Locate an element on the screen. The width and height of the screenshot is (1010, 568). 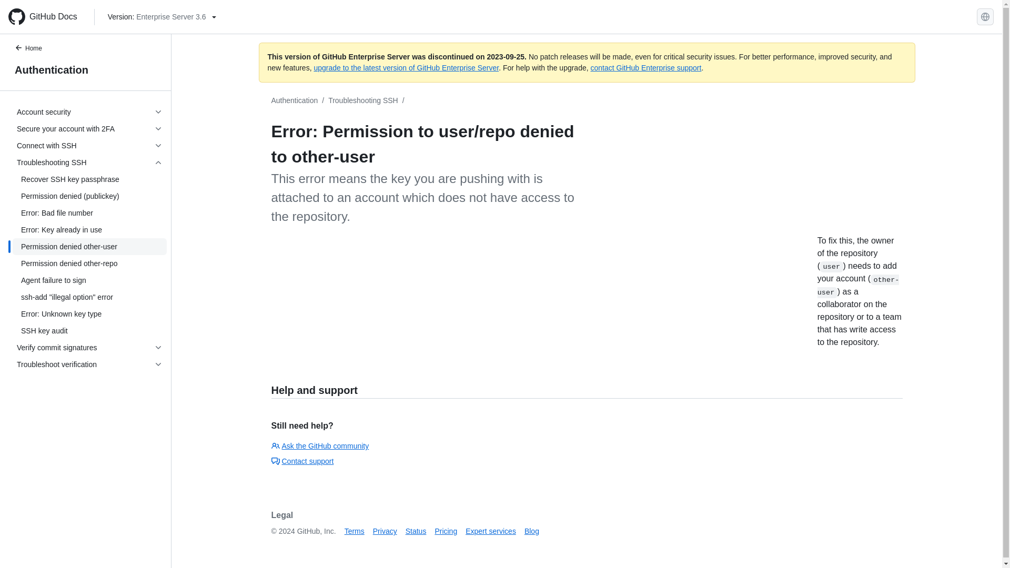
Home is located at coordinates (34, 49).